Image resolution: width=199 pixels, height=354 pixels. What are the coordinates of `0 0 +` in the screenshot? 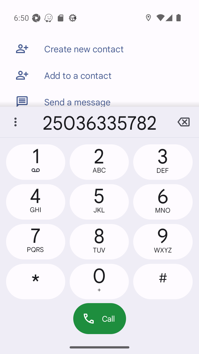 It's located at (99, 281).